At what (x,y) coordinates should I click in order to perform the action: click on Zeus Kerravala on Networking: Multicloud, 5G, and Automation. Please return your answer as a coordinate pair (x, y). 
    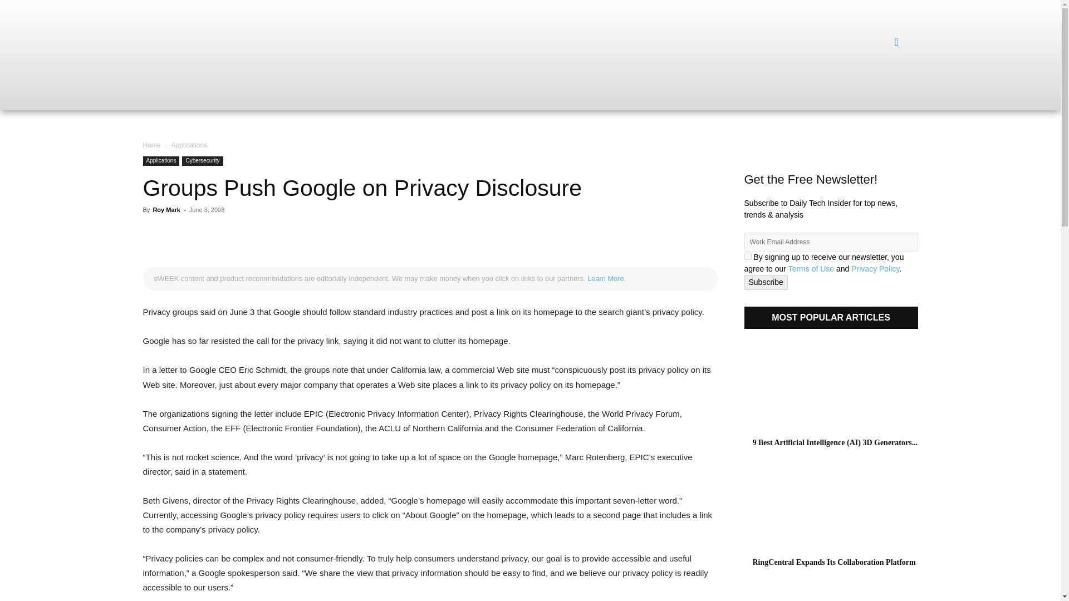
    Looking at the image, I should click on (831, 599).